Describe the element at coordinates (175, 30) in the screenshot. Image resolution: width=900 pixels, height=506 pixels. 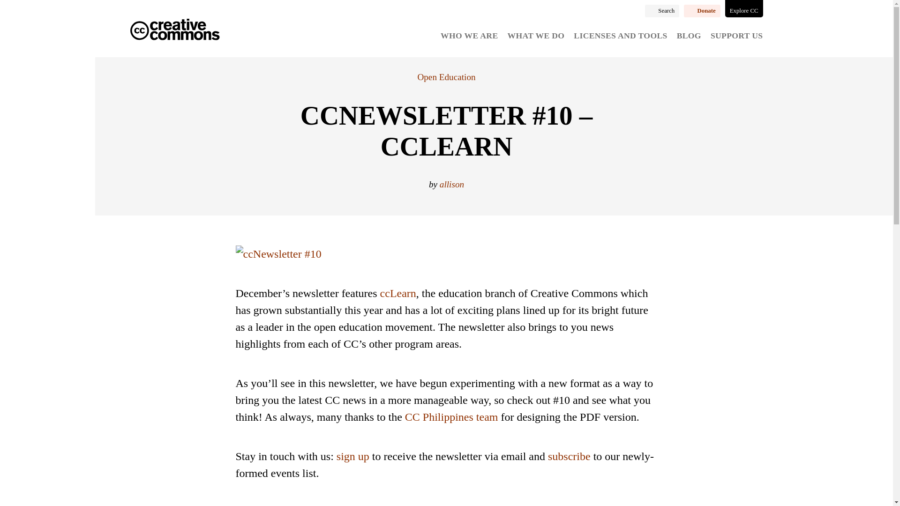
I see `Creative Commons` at that location.